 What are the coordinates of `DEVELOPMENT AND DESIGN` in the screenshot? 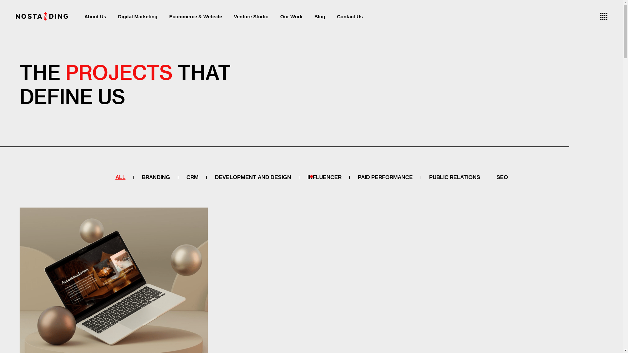 It's located at (253, 177).